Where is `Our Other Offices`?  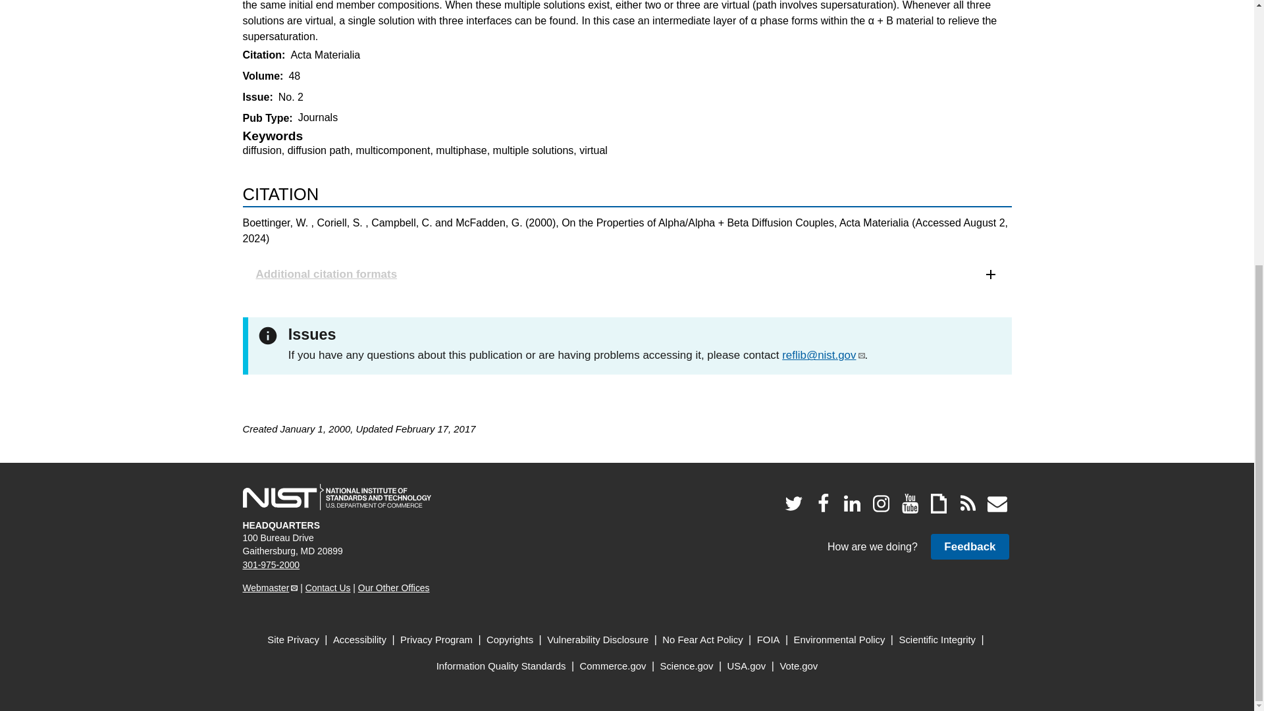 Our Other Offices is located at coordinates (394, 587).